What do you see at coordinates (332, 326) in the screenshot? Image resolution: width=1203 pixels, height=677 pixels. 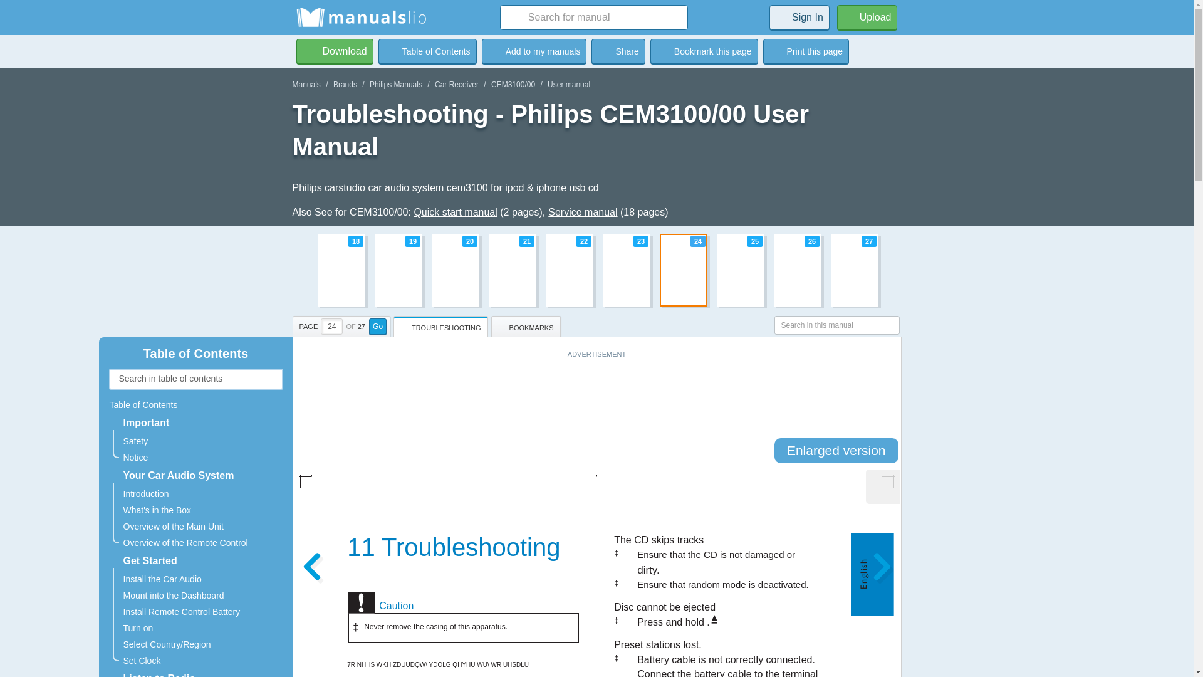 I see `24` at bounding box center [332, 326].